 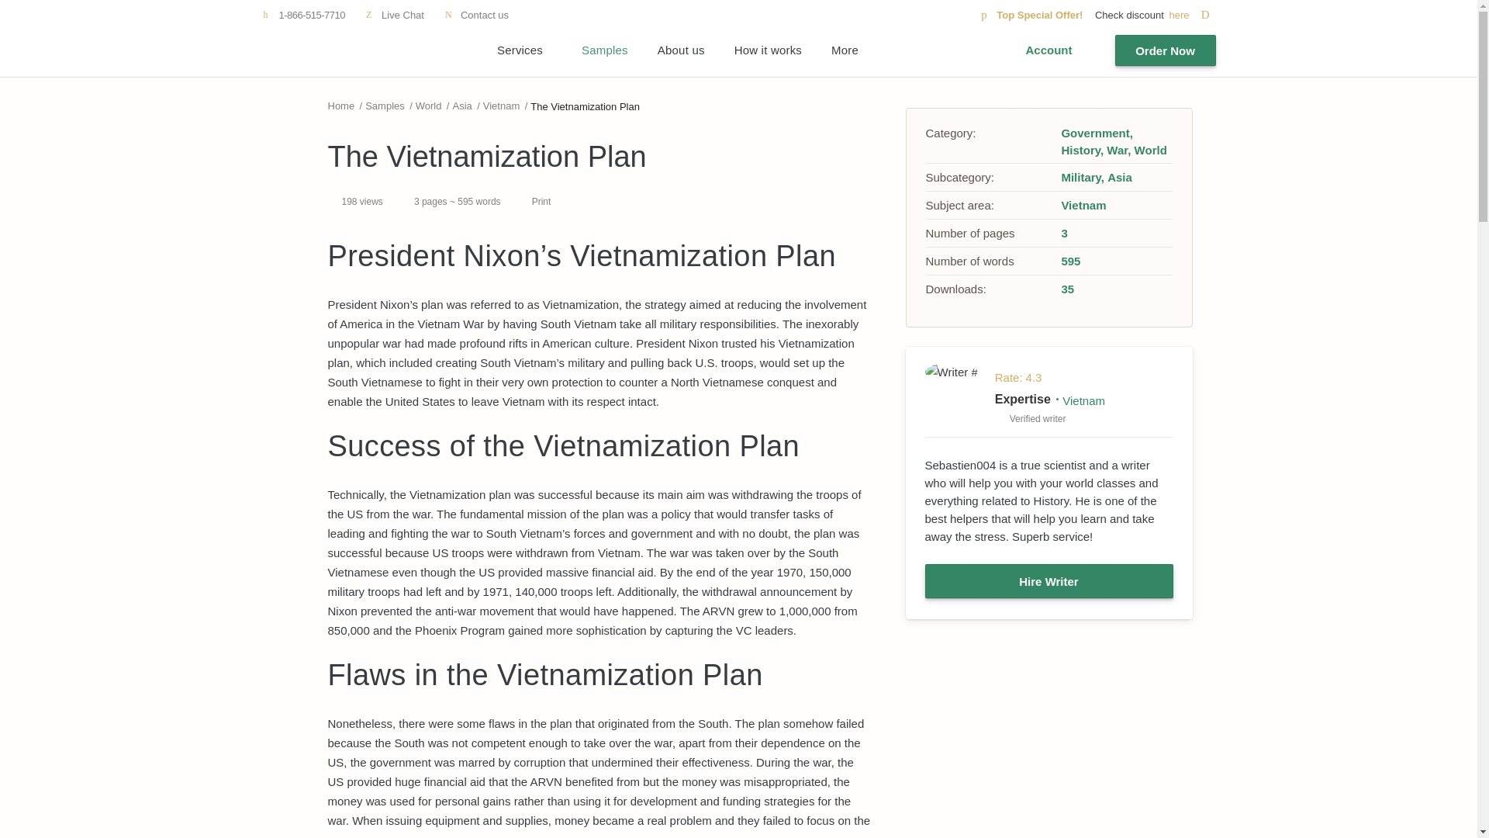 What do you see at coordinates (394, 15) in the screenshot?
I see `Live Chat` at bounding box center [394, 15].